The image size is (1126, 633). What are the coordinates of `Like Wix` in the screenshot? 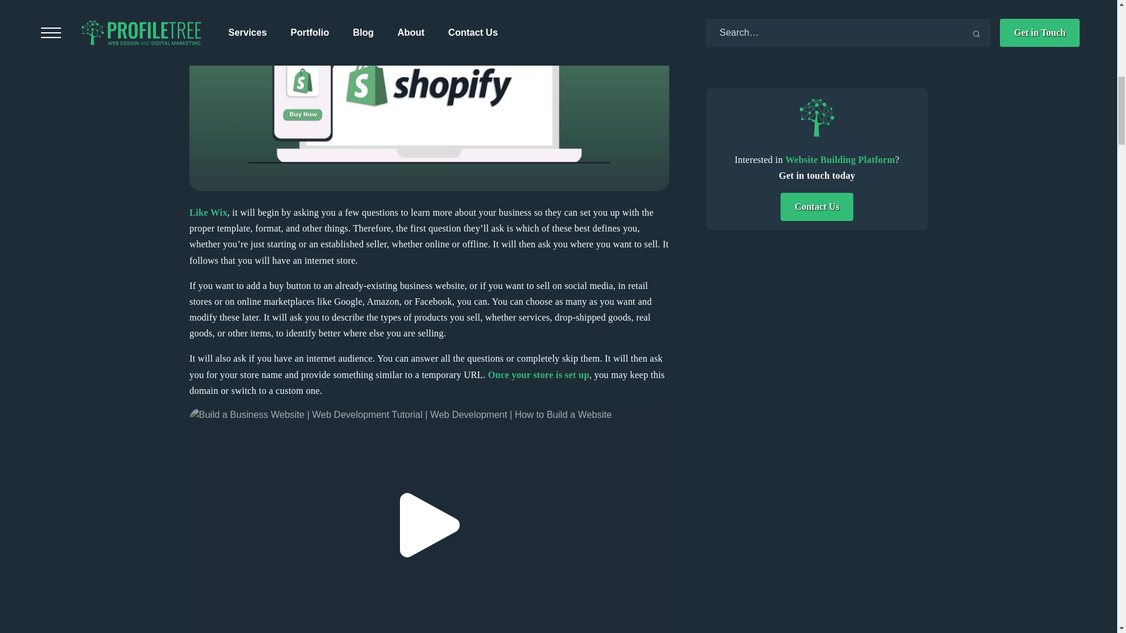 It's located at (208, 212).